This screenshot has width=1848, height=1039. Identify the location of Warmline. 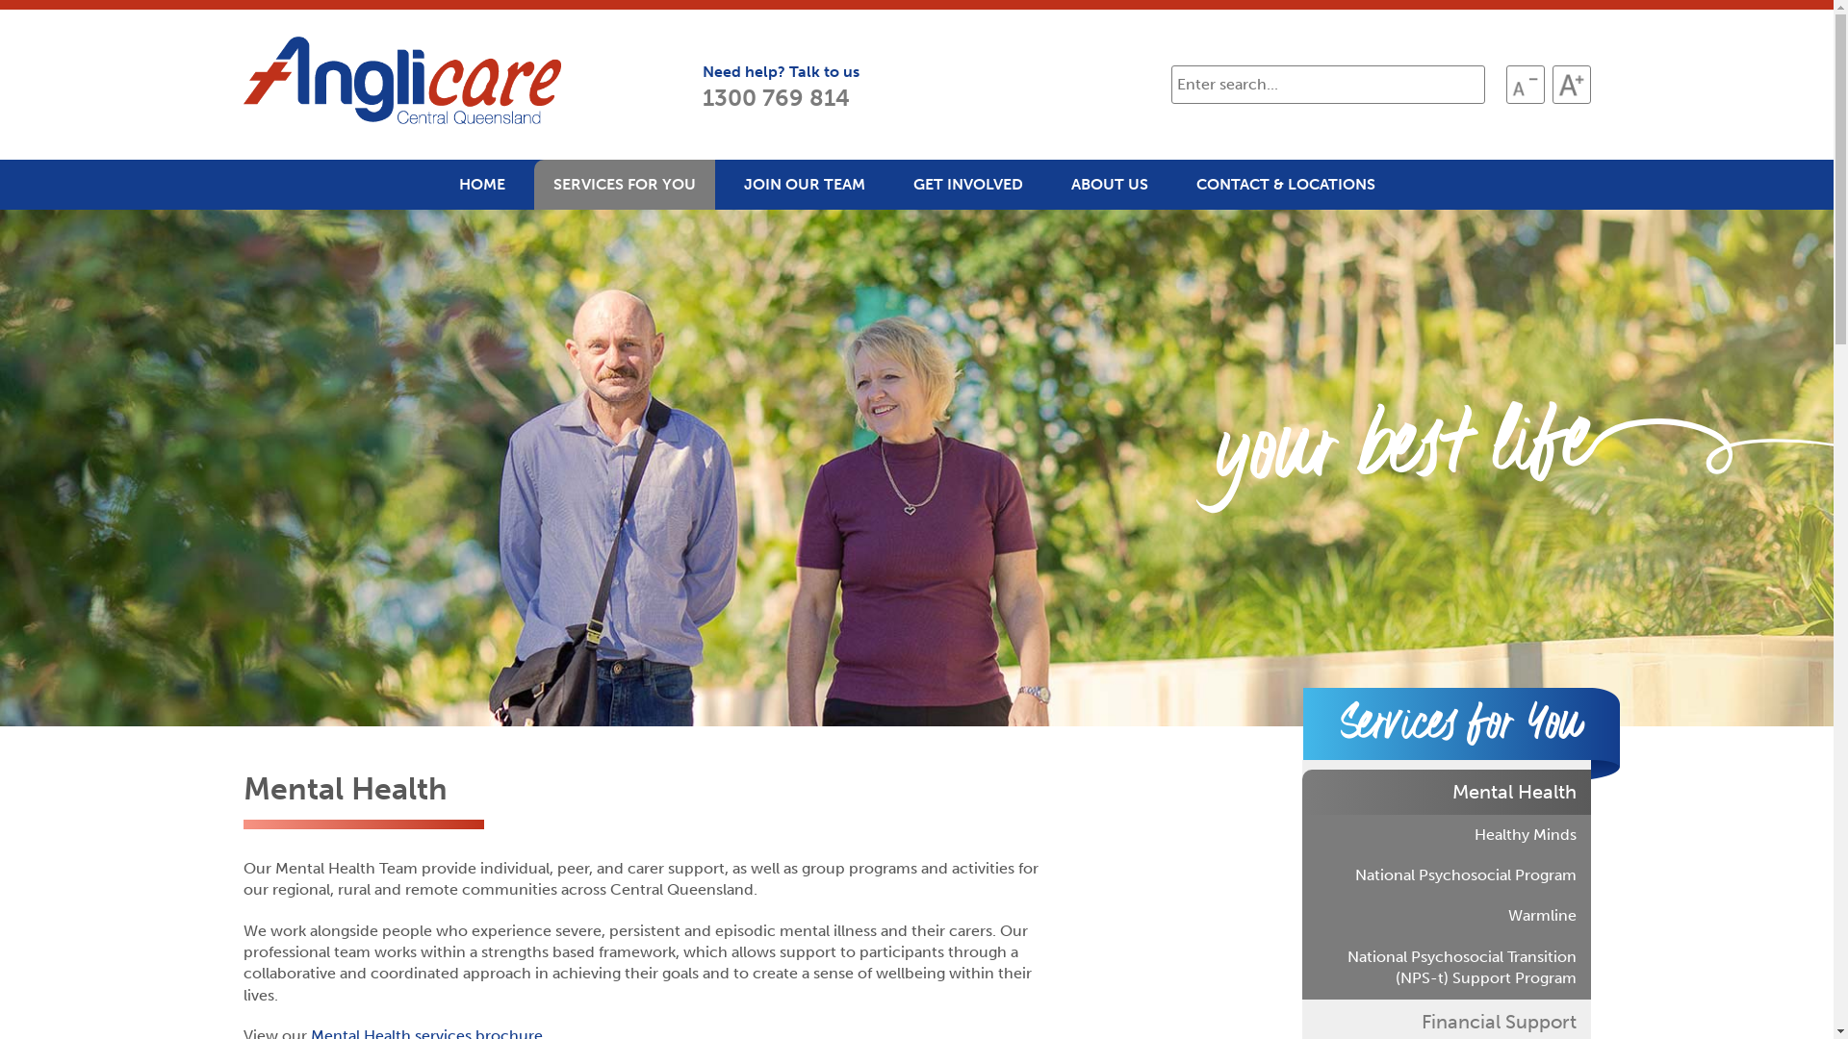
(1446, 916).